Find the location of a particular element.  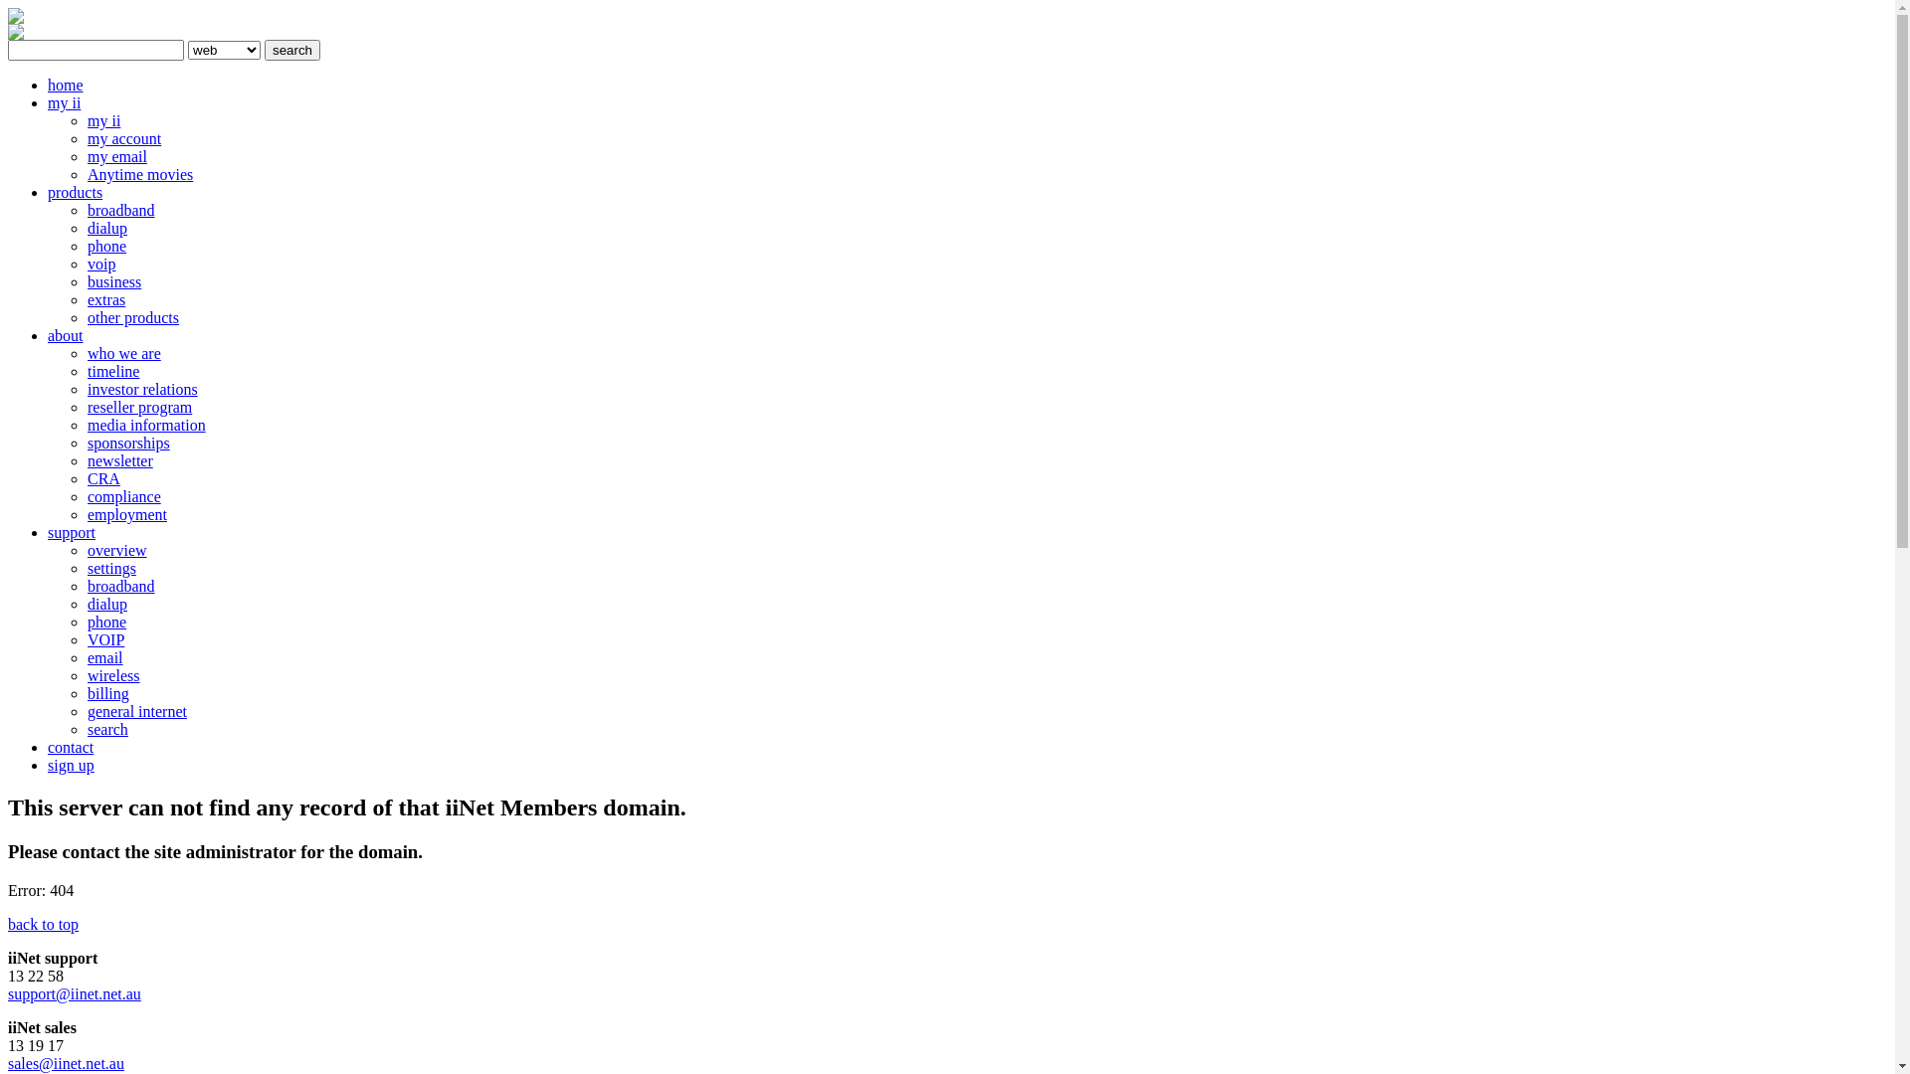

support@iinet.net.au is located at coordinates (75, 994).